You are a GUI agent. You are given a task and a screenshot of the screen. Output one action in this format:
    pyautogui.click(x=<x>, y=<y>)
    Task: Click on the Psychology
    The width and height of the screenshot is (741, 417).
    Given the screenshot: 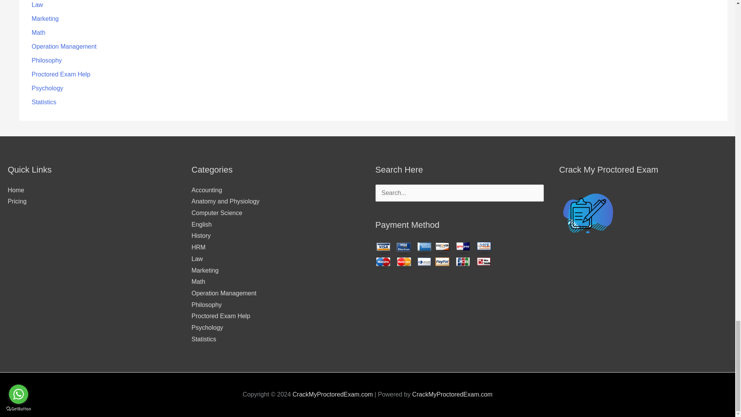 What is the action you would take?
    pyautogui.click(x=47, y=88)
    